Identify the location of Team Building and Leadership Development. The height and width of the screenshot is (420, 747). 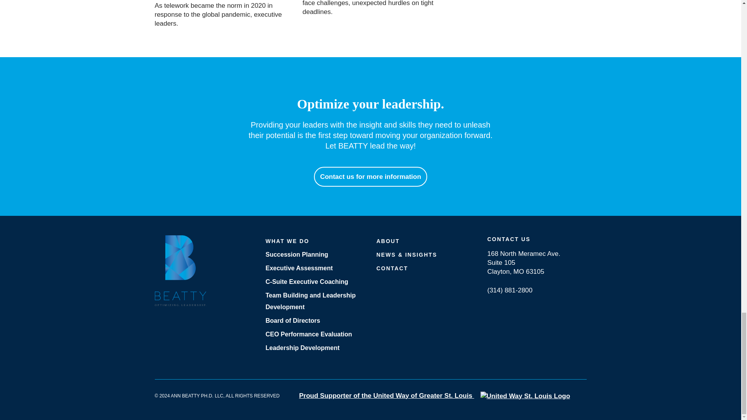
(314, 301).